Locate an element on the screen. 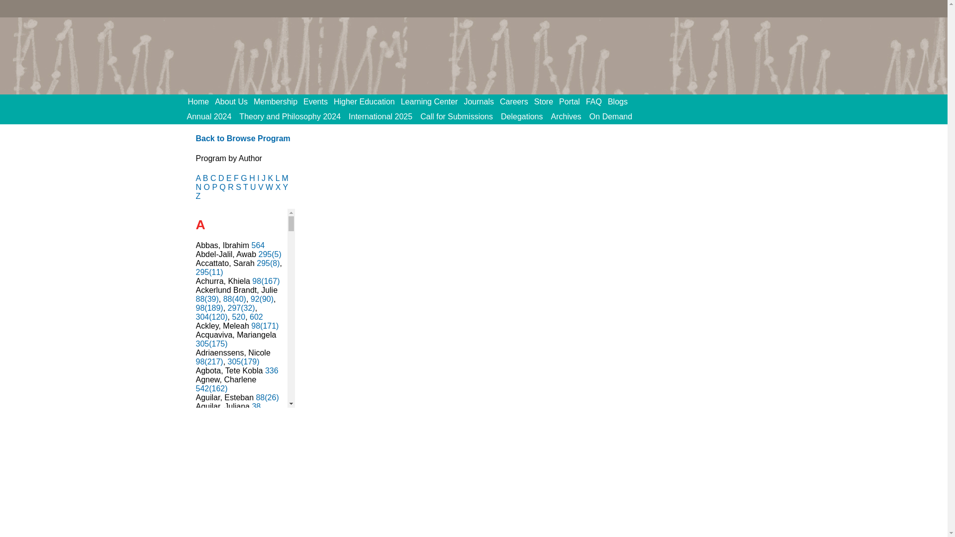 This screenshot has width=955, height=537. Learning Center is located at coordinates (433, 102).